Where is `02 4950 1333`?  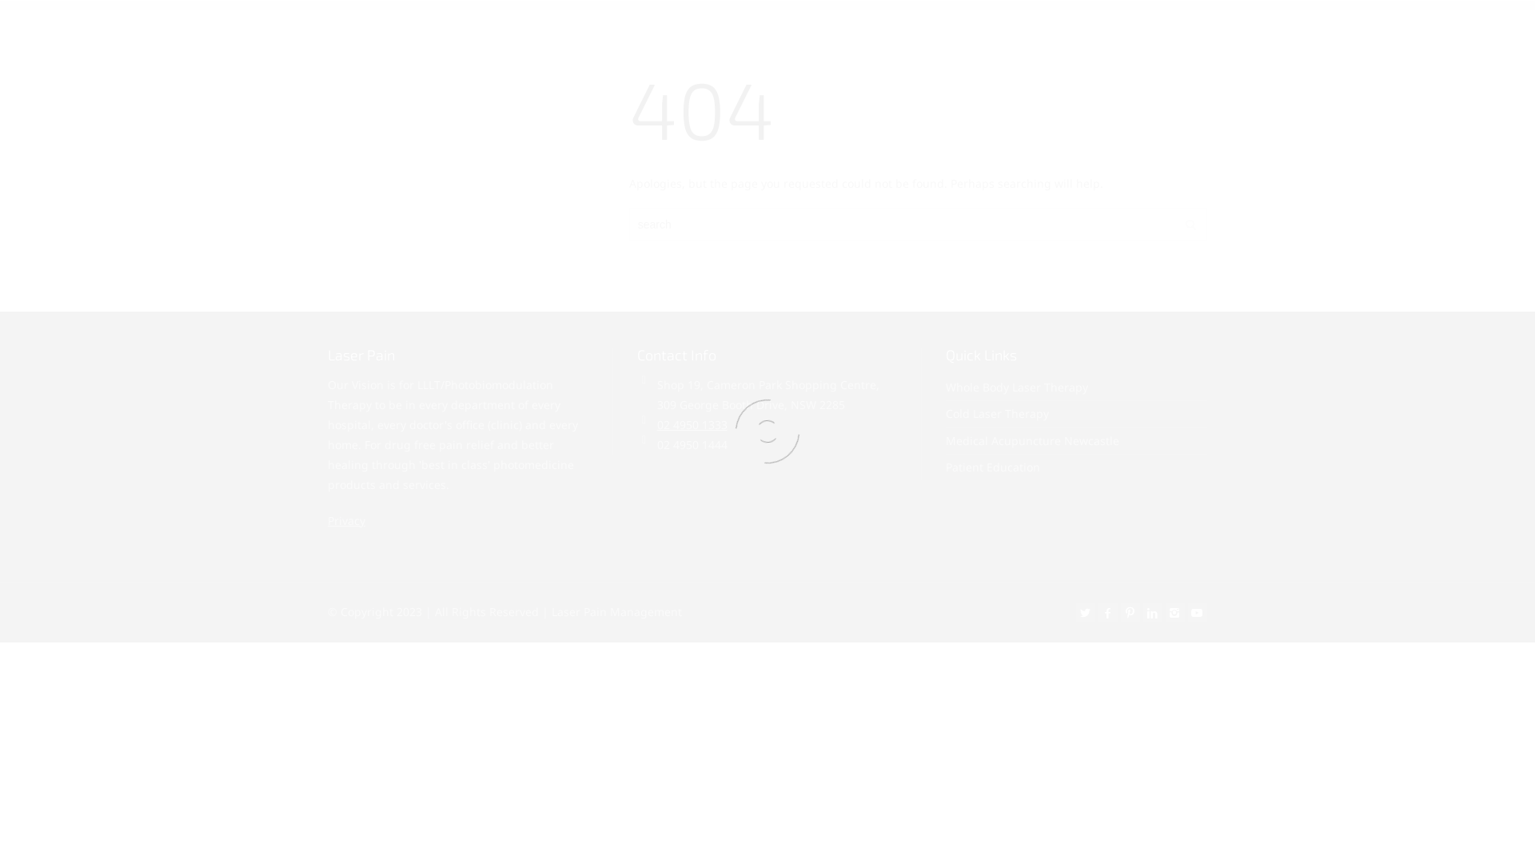 02 4950 1333 is located at coordinates (692, 425).